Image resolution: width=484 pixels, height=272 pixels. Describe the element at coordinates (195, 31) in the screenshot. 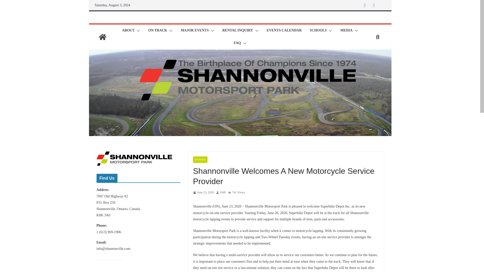

I see `MAJOR EVENTS` at that location.